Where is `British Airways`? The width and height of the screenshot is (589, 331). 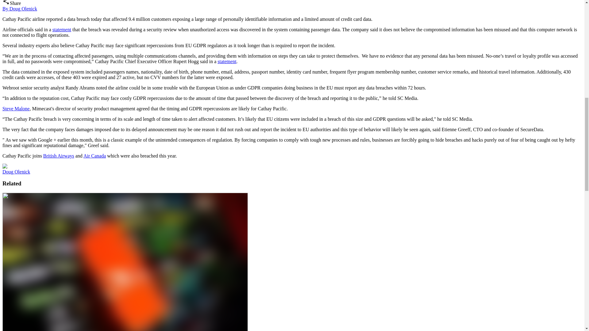 British Airways is located at coordinates (58, 156).